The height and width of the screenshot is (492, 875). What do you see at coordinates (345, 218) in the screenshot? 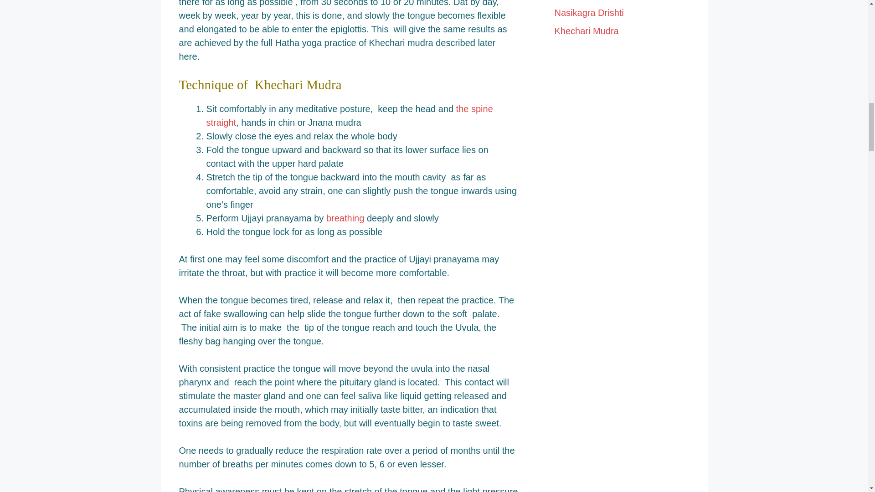
I see `breathing` at bounding box center [345, 218].